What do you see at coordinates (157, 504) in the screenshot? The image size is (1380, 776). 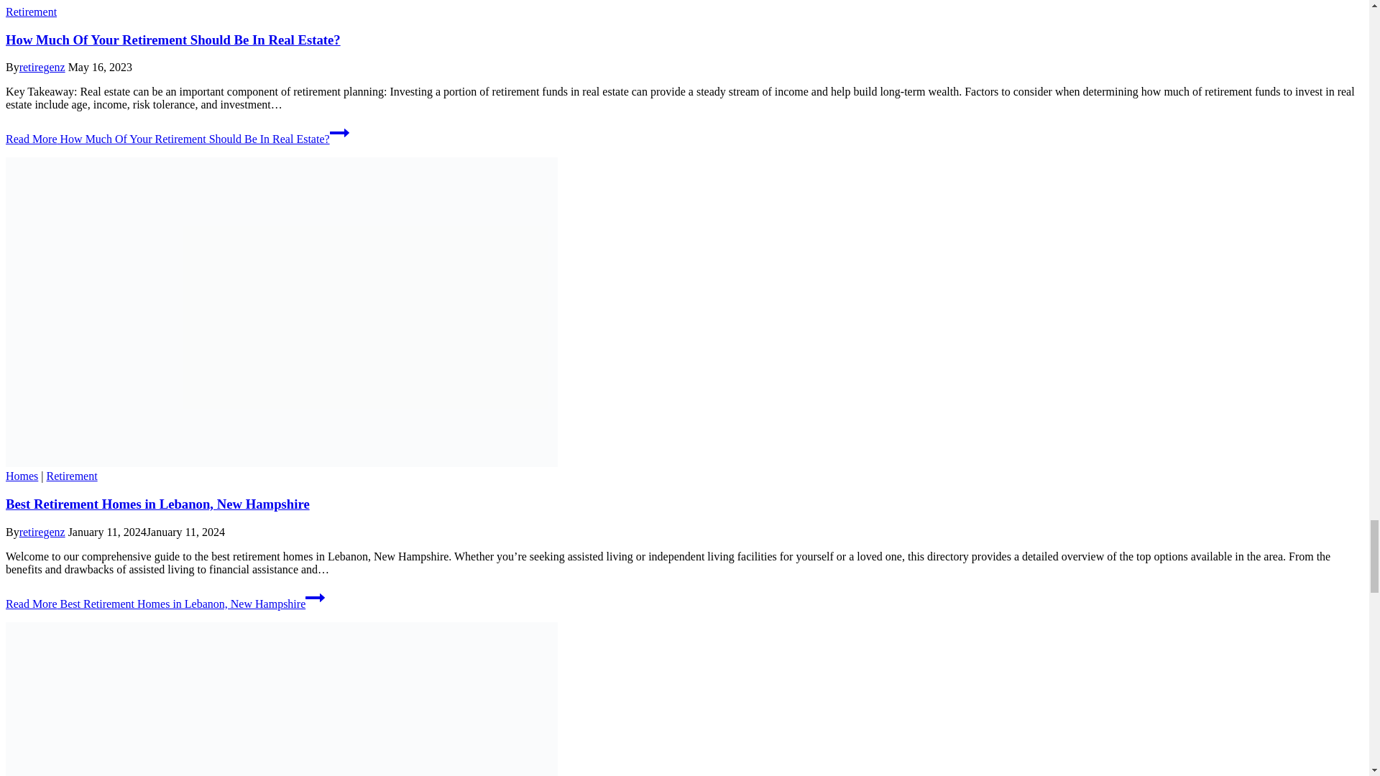 I see `Best Retirement Homes in Lebanon, New Hampshire` at bounding box center [157, 504].